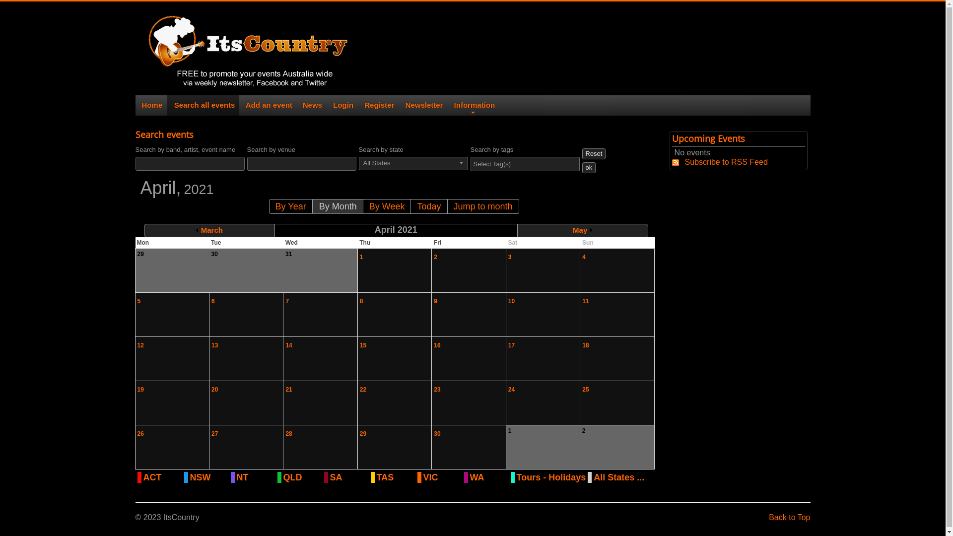  What do you see at coordinates (312, 105) in the screenshot?
I see `News` at bounding box center [312, 105].